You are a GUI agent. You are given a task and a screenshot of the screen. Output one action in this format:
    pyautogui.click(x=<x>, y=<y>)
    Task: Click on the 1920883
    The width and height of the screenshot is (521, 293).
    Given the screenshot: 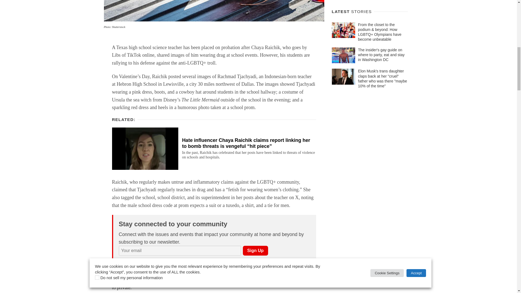 What is the action you would take?
    pyautogui.click(x=164, y=260)
    